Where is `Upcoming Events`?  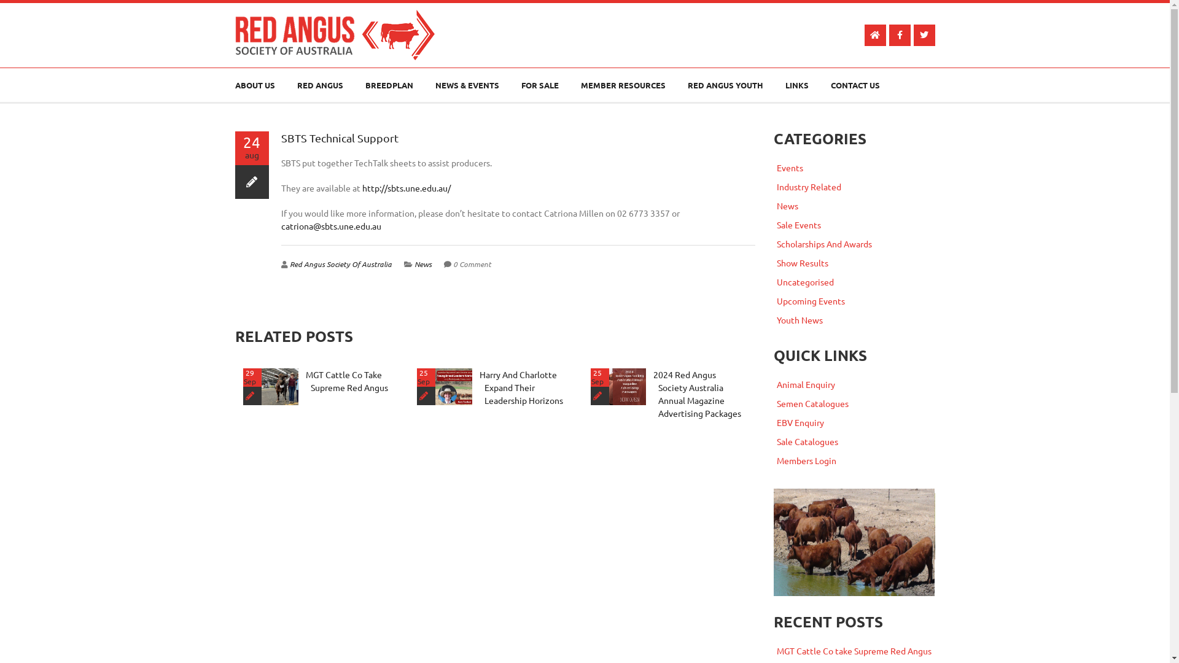 Upcoming Events is located at coordinates (811, 301).